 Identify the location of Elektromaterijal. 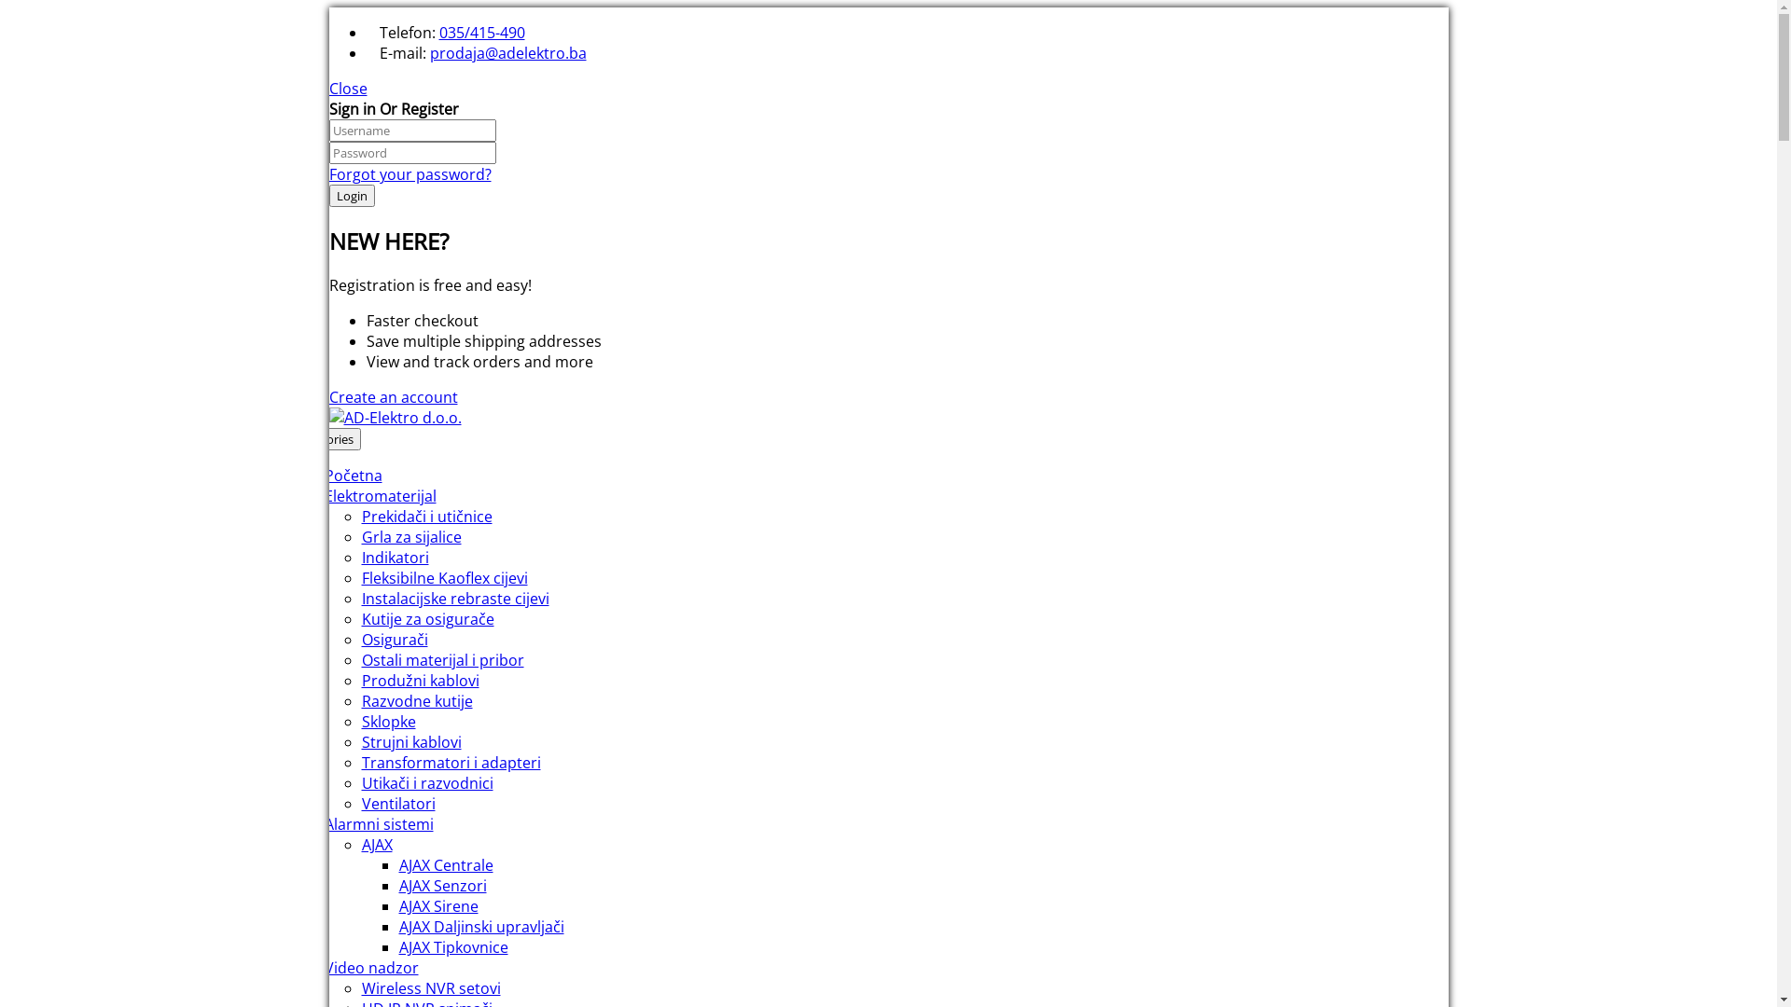
(381, 496).